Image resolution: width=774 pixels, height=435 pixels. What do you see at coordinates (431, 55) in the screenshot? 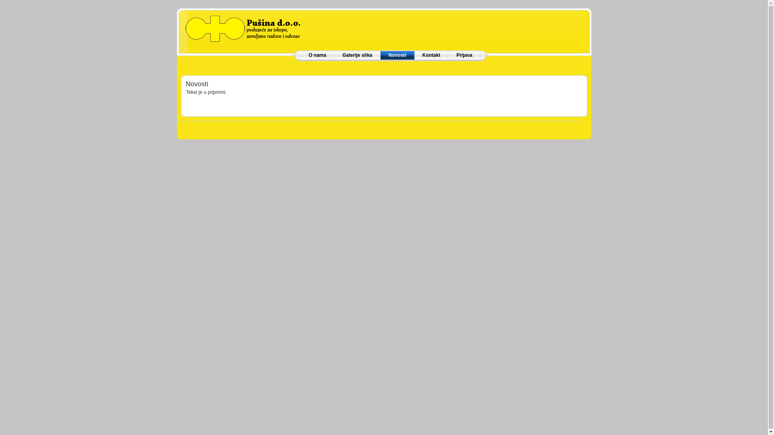
I see `Kontakt` at bounding box center [431, 55].